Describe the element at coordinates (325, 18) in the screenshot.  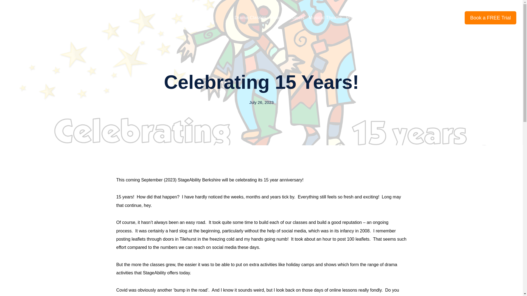
I see `Musical Theatre` at that location.